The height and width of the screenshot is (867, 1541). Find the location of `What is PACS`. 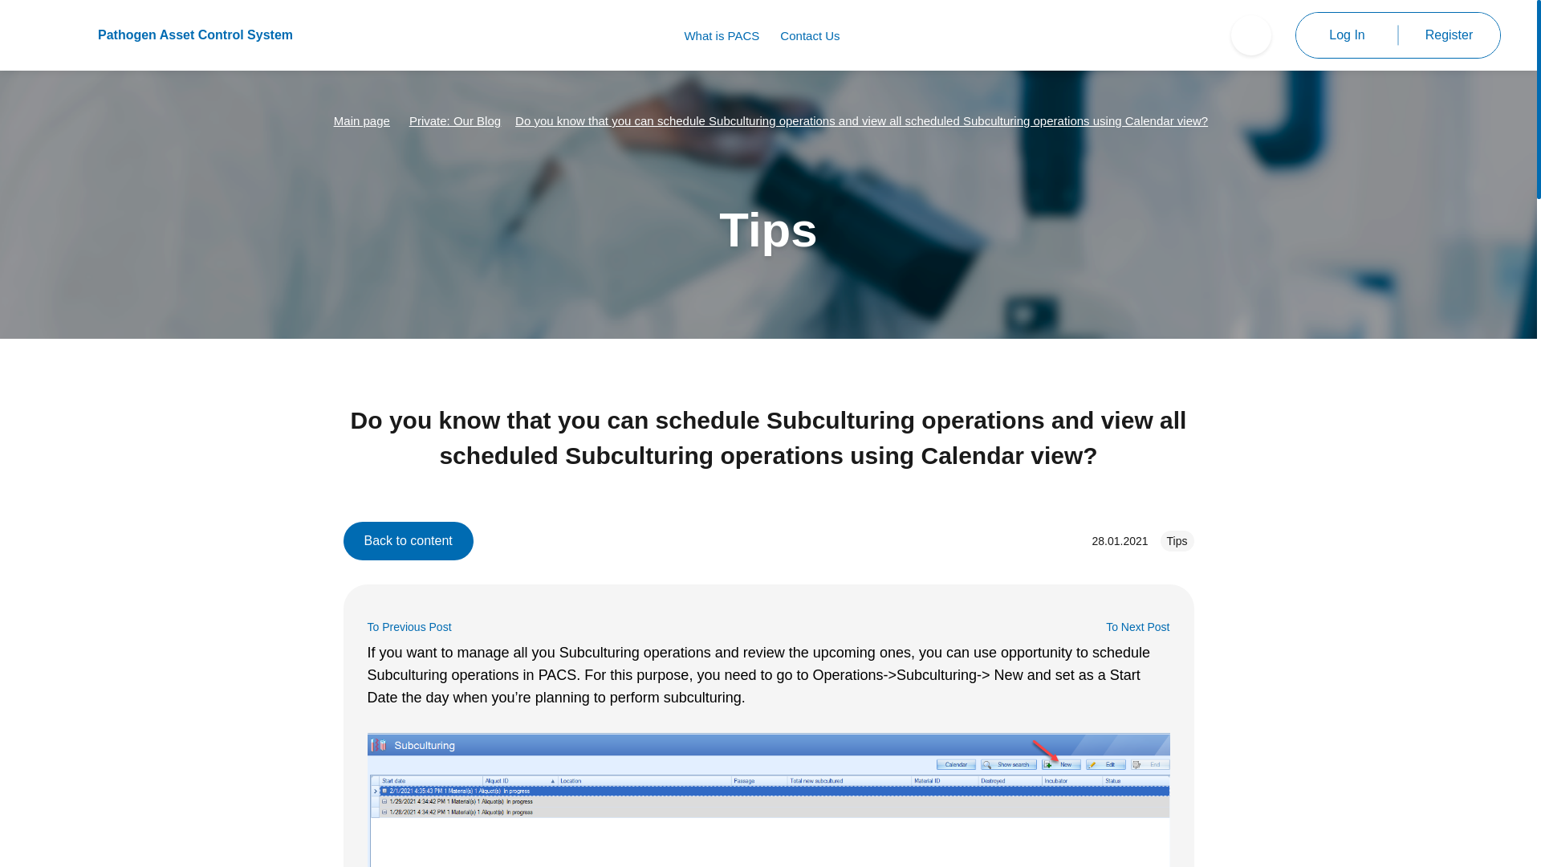

What is PACS is located at coordinates (722, 35).